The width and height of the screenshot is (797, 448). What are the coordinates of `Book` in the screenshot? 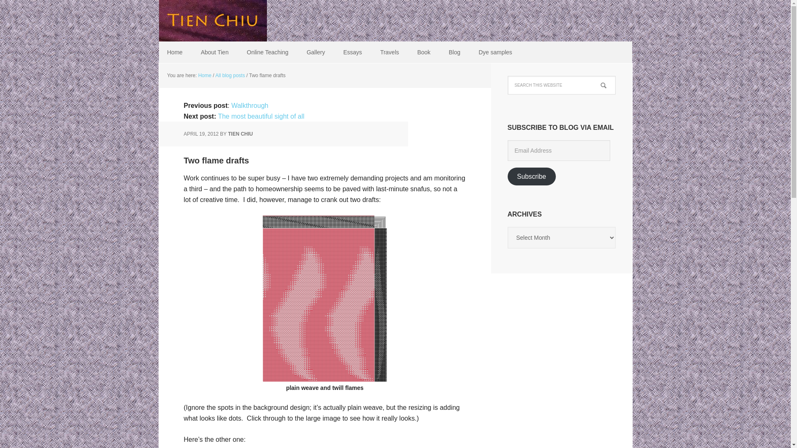 It's located at (423, 52).